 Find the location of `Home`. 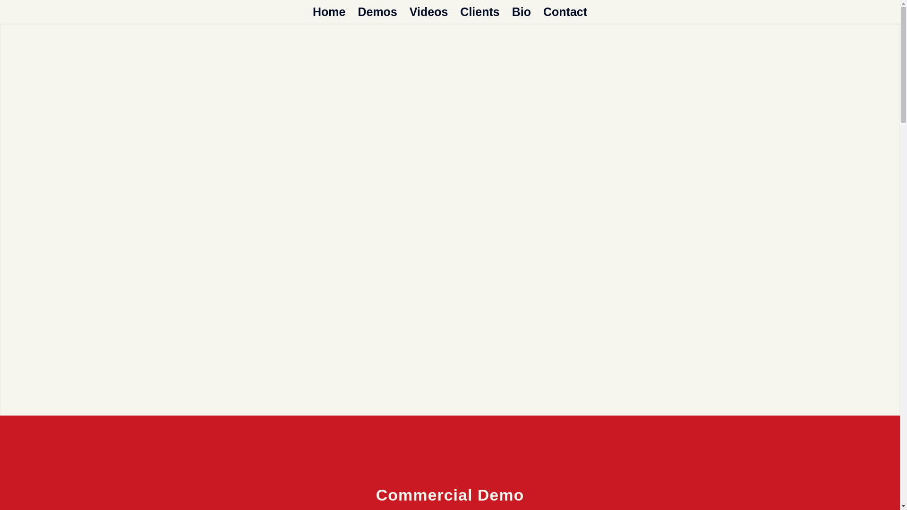

Home is located at coordinates (329, 11).